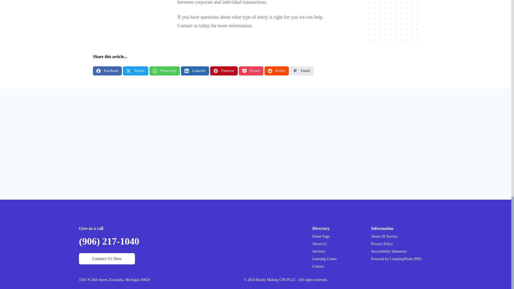  Describe the element at coordinates (107, 71) in the screenshot. I see `Facebook` at that location.